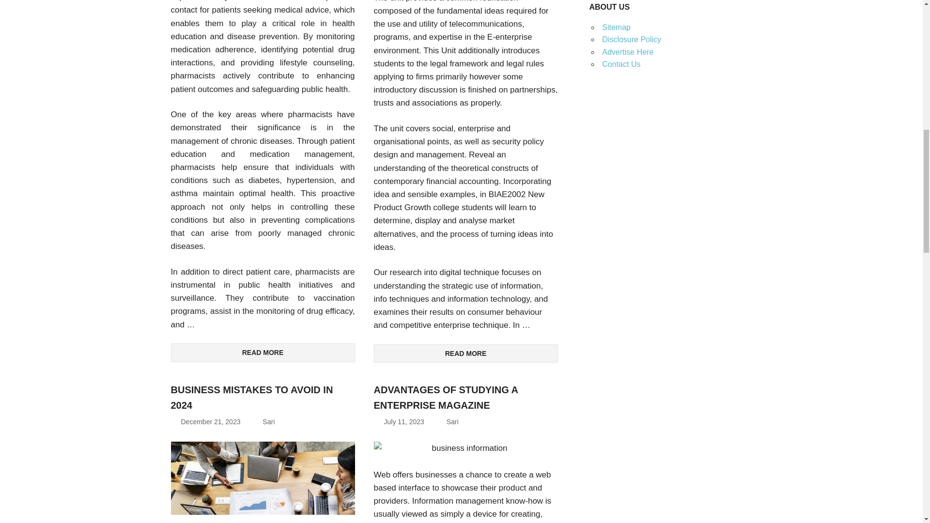 The image size is (930, 523). I want to click on View all posts by Sari, so click(452, 421).